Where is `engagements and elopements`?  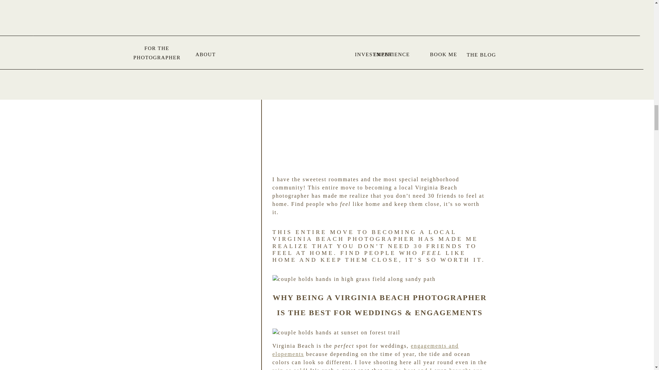 engagements and elopements is located at coordinates (366, 350).